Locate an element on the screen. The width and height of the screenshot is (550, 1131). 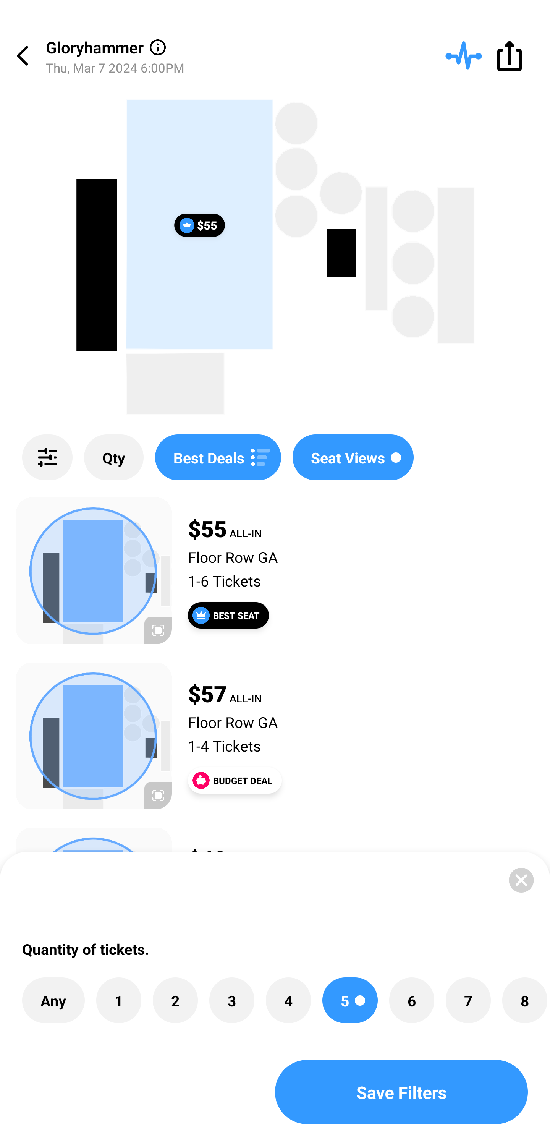
2 is located at coordinates (175, 1000).